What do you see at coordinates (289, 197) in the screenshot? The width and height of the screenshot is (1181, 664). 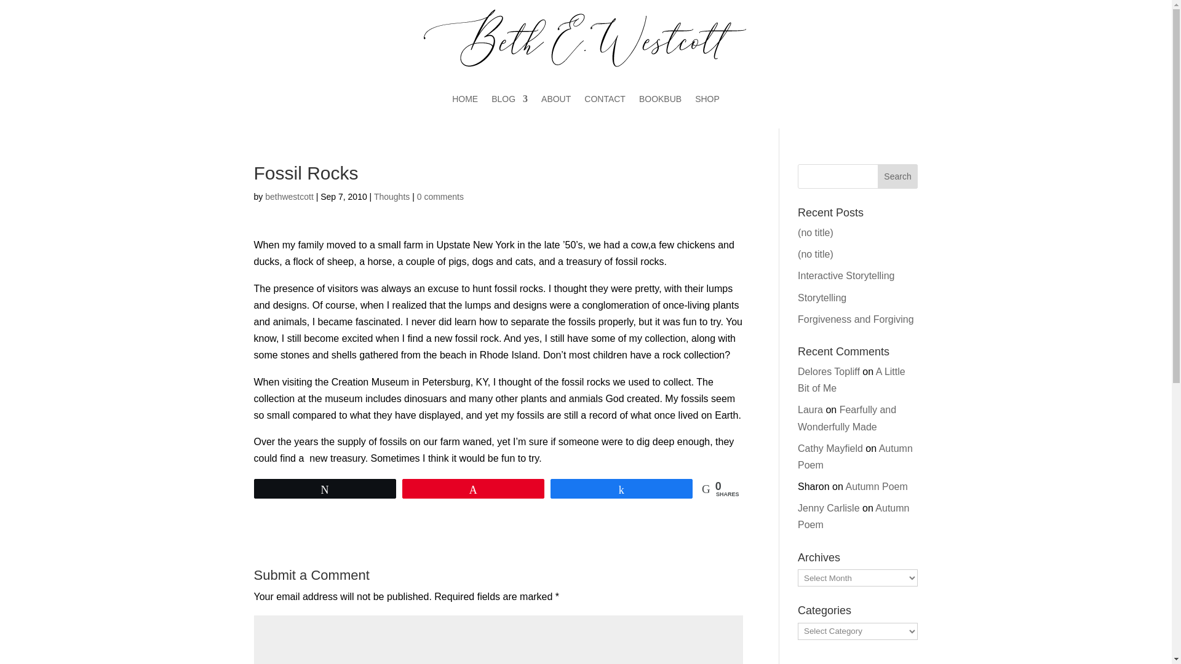 I see `Posts by bethwestcott` at bounding box center [289, 197].